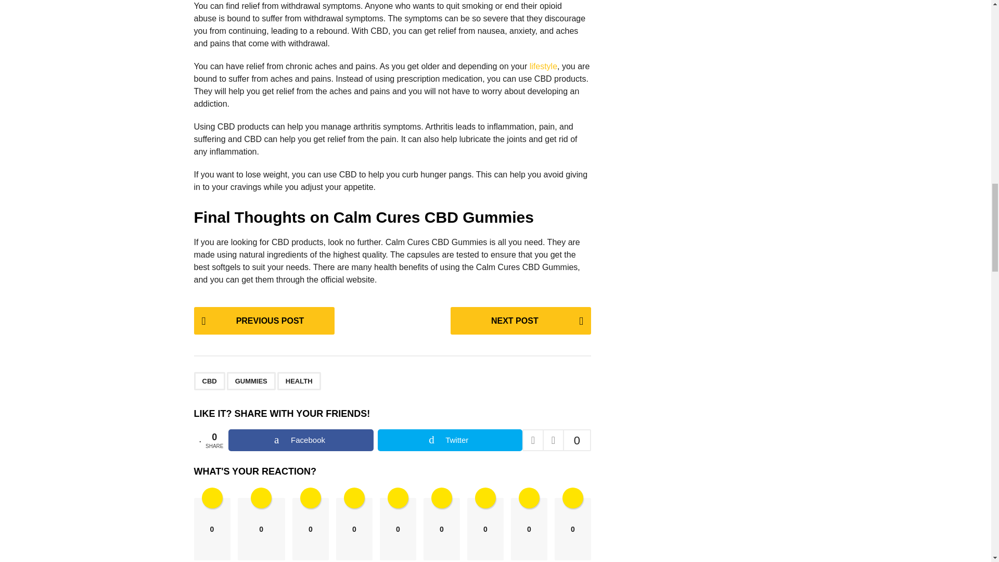 The image size is (999, 562). I want to click on lifestyle, so click(543, 66).